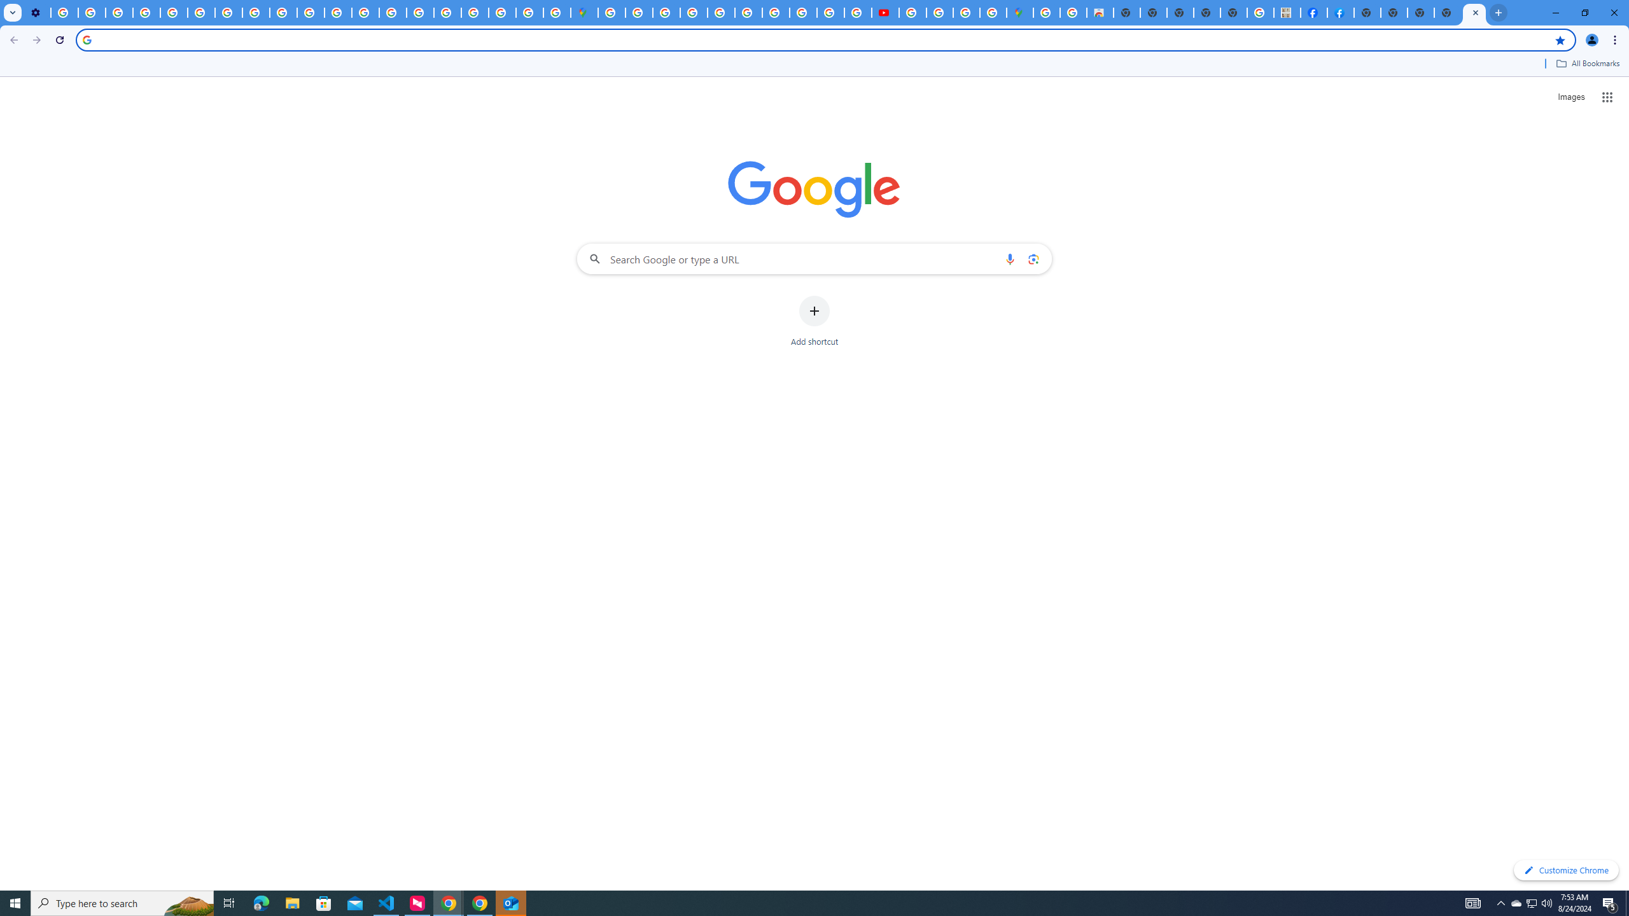 Image resolution: width=1629 pixels, height=916 pixels. Describe the element at coordinates (1019, 13) in the screenshot. I see `Google Maps` at that location.